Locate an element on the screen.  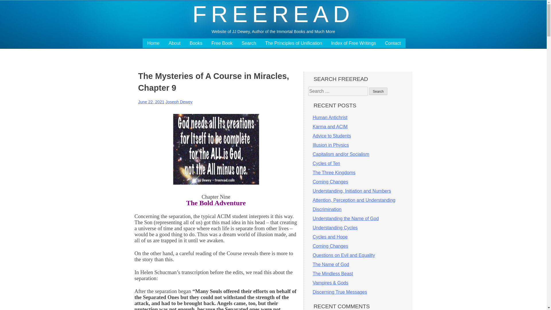
Home is located at coordinates (153, 43).